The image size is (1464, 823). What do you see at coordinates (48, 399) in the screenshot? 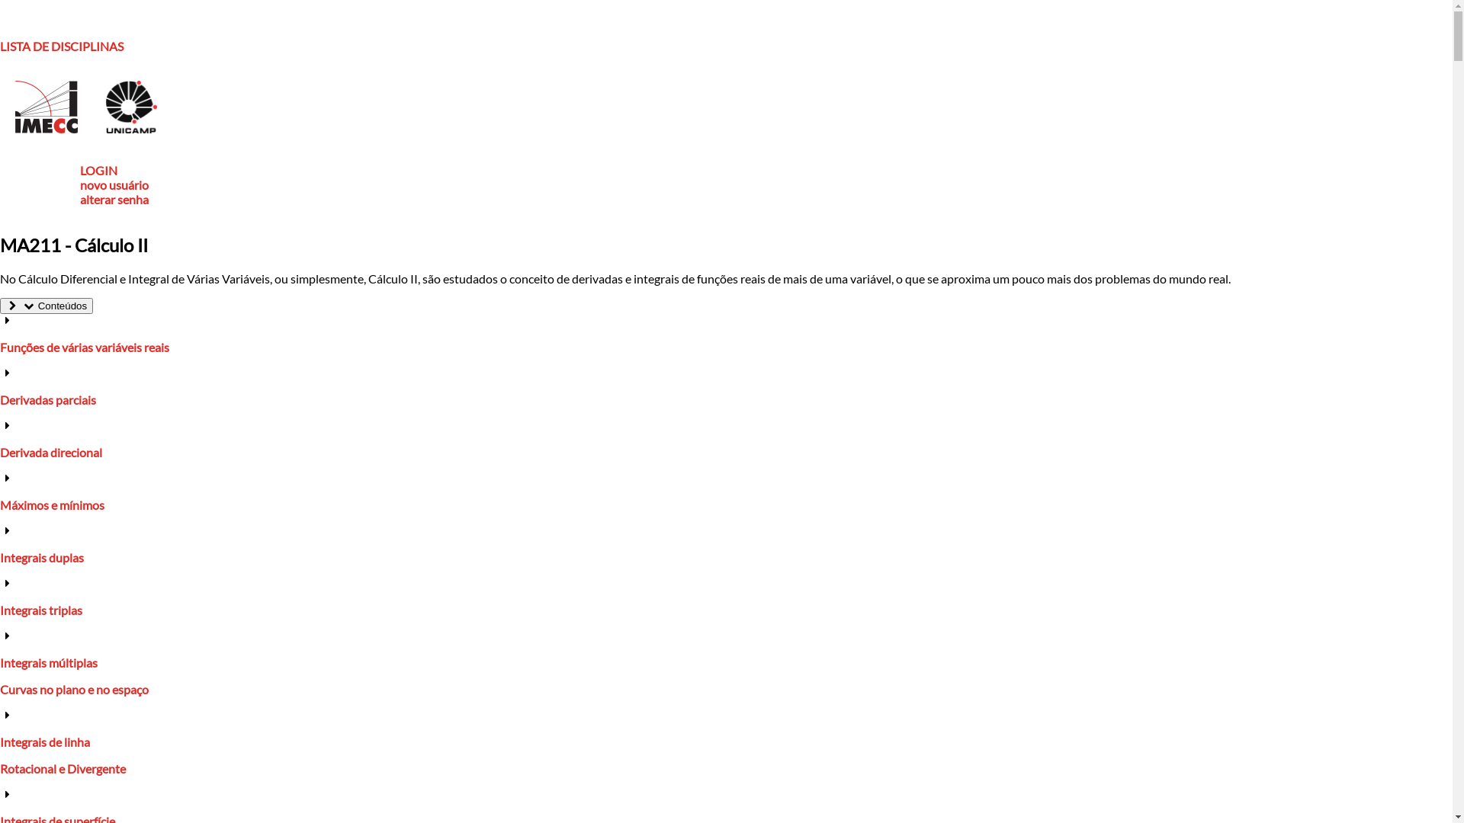
I see `Derivadas parciais` at bounding box center [48, 399].